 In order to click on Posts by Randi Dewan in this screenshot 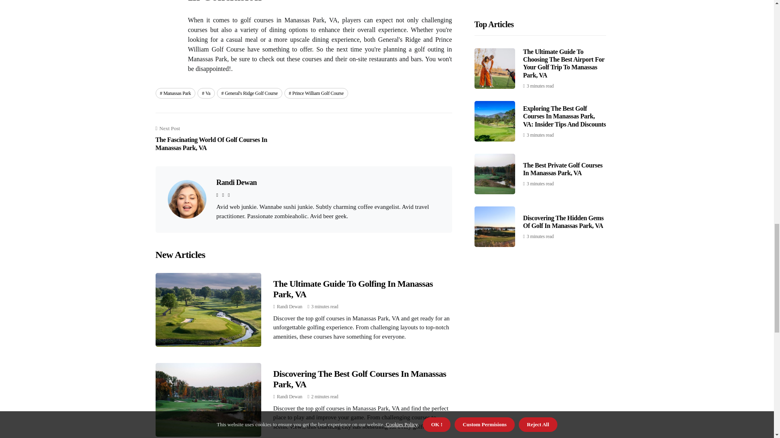, I will do `click(289, 307)`.